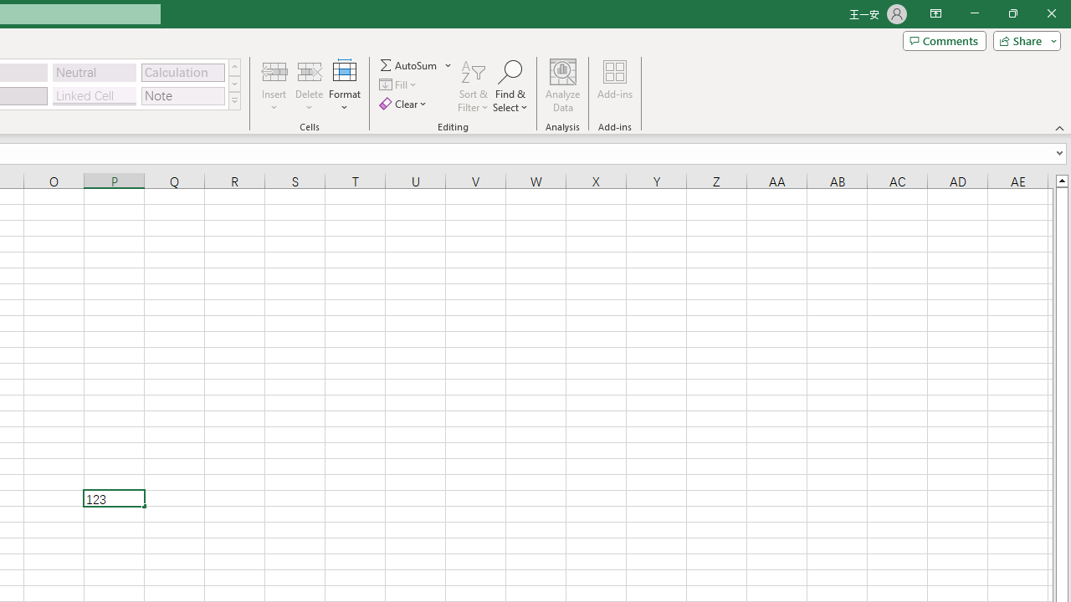 Image resolution: width=1071 pixels, height=602 pixels. I want to click on Clear, so click(405, 104).